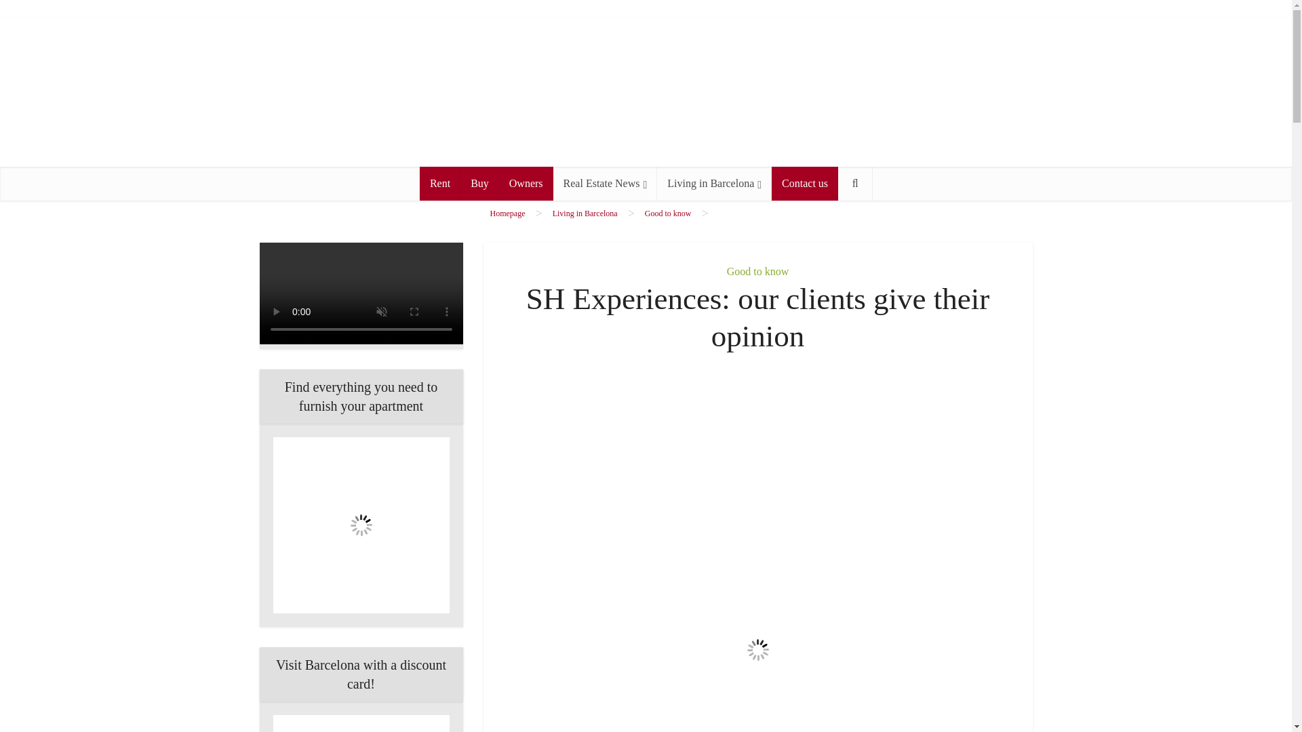 This screenshot has width=1302, height=732. I want to click on Homepage, so click(507, 213).